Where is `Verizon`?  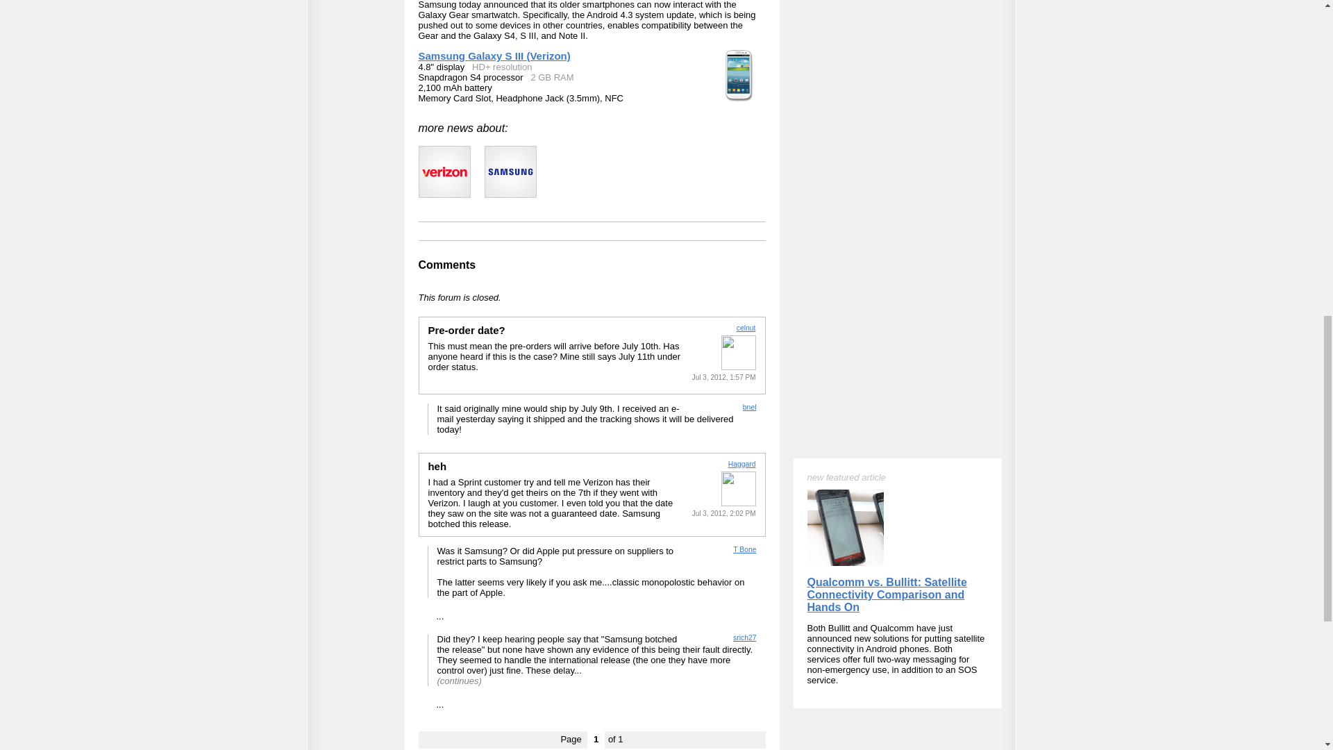 Verizon is located at coordinates (444, 172).